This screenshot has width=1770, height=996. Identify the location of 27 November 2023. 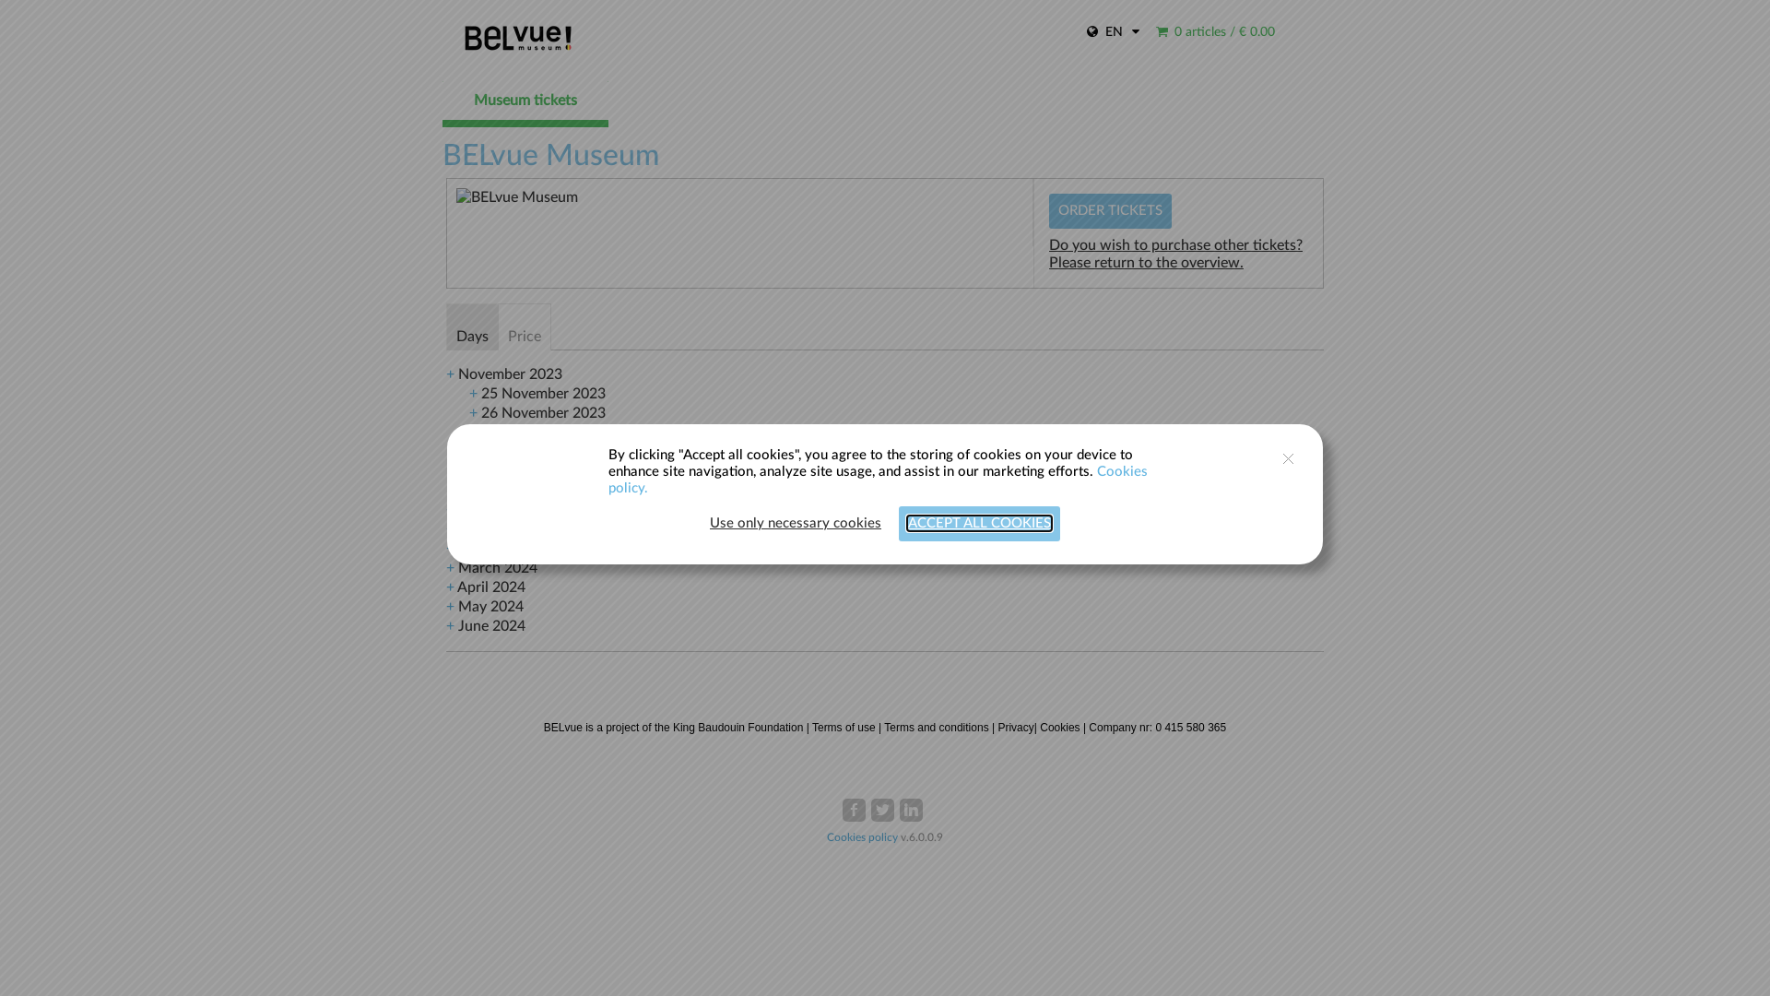
(544, 433).